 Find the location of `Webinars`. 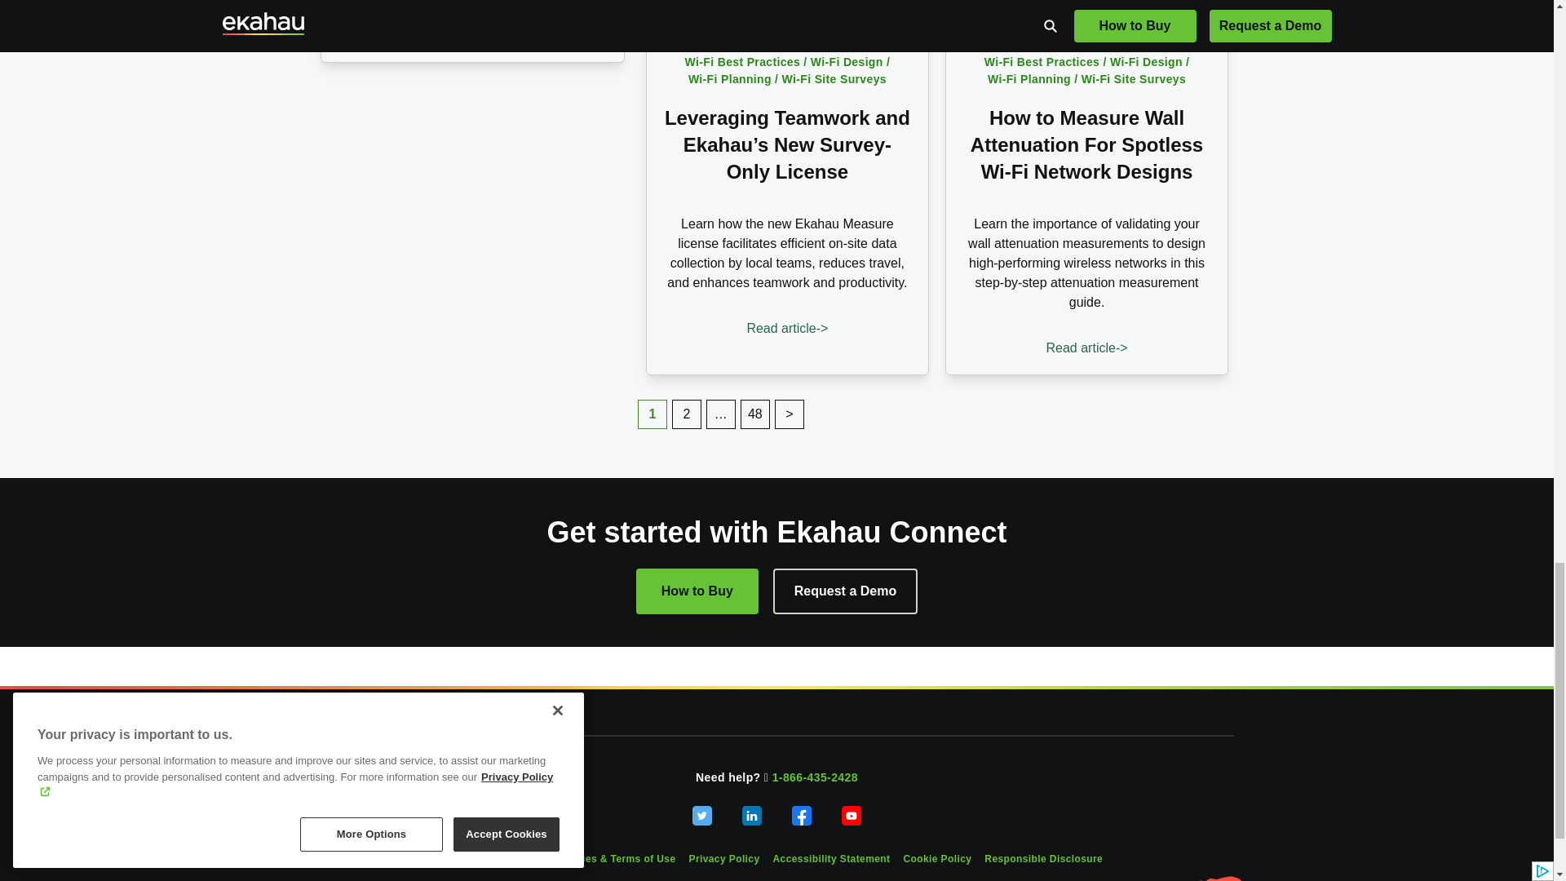

Webinars is located at coordinates (369, 31).